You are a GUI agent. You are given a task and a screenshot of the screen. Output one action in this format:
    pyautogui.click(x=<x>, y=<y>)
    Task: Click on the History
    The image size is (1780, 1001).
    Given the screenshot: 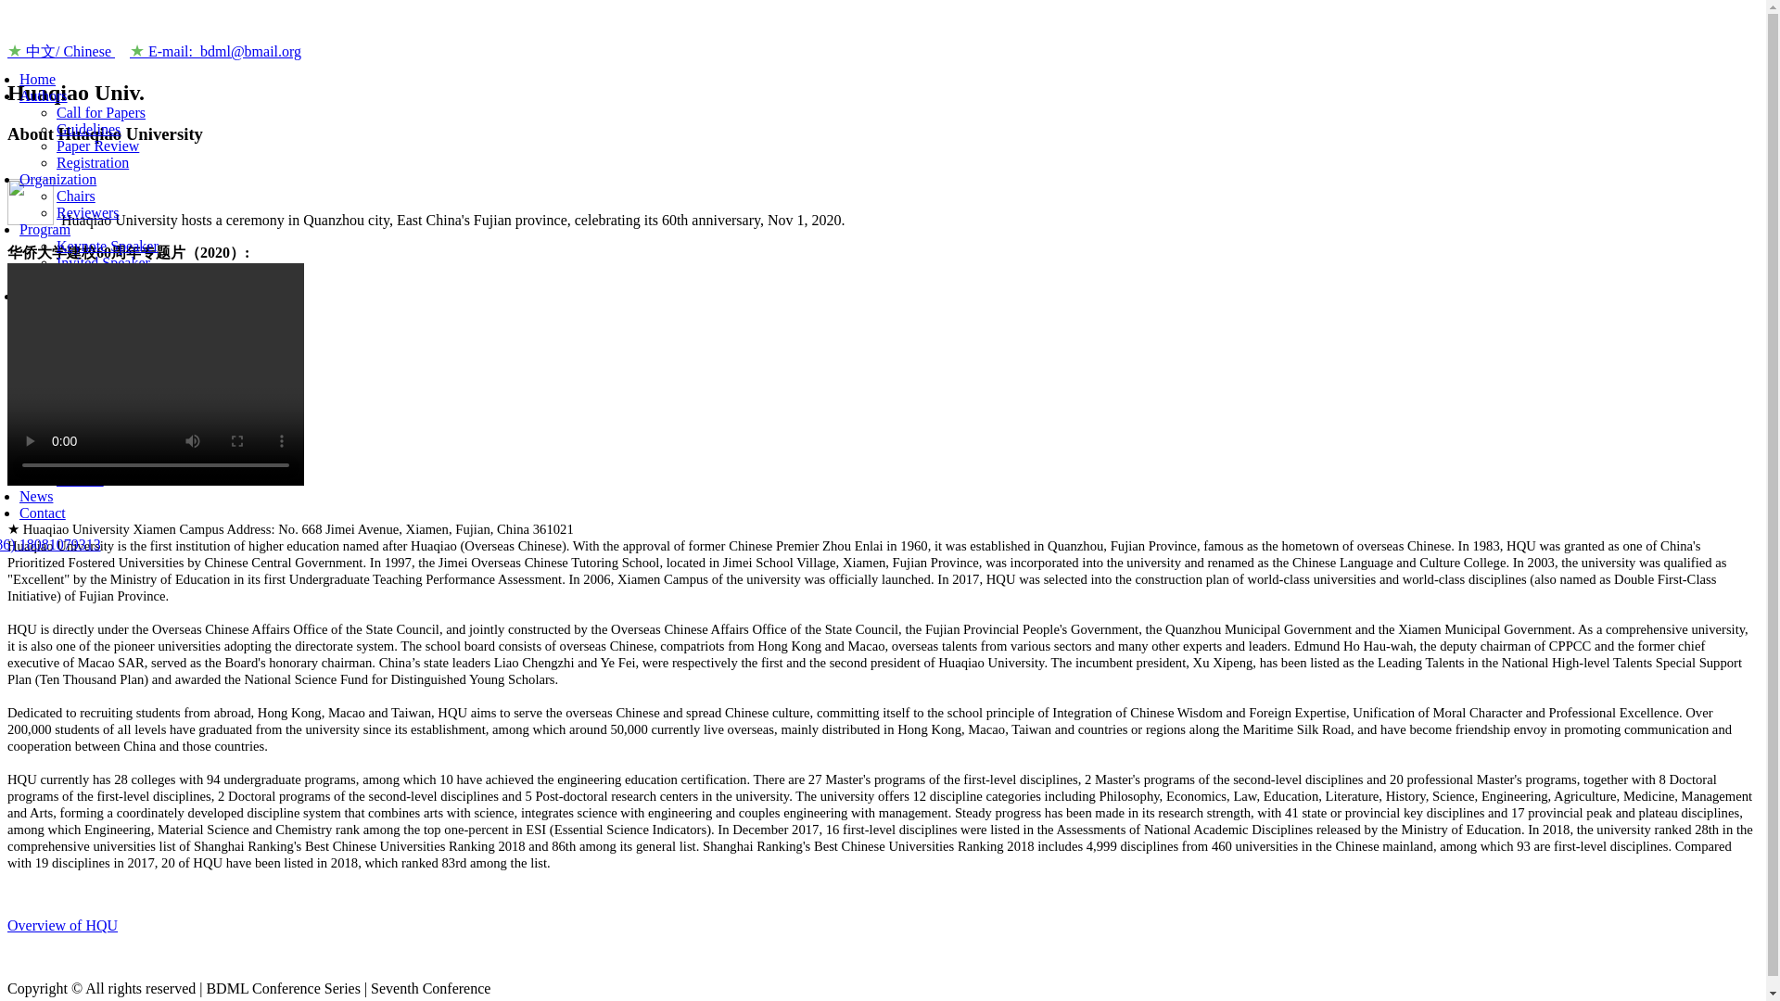 What is the action you would take?
    pyautogui.click(x=79, y=312)
    